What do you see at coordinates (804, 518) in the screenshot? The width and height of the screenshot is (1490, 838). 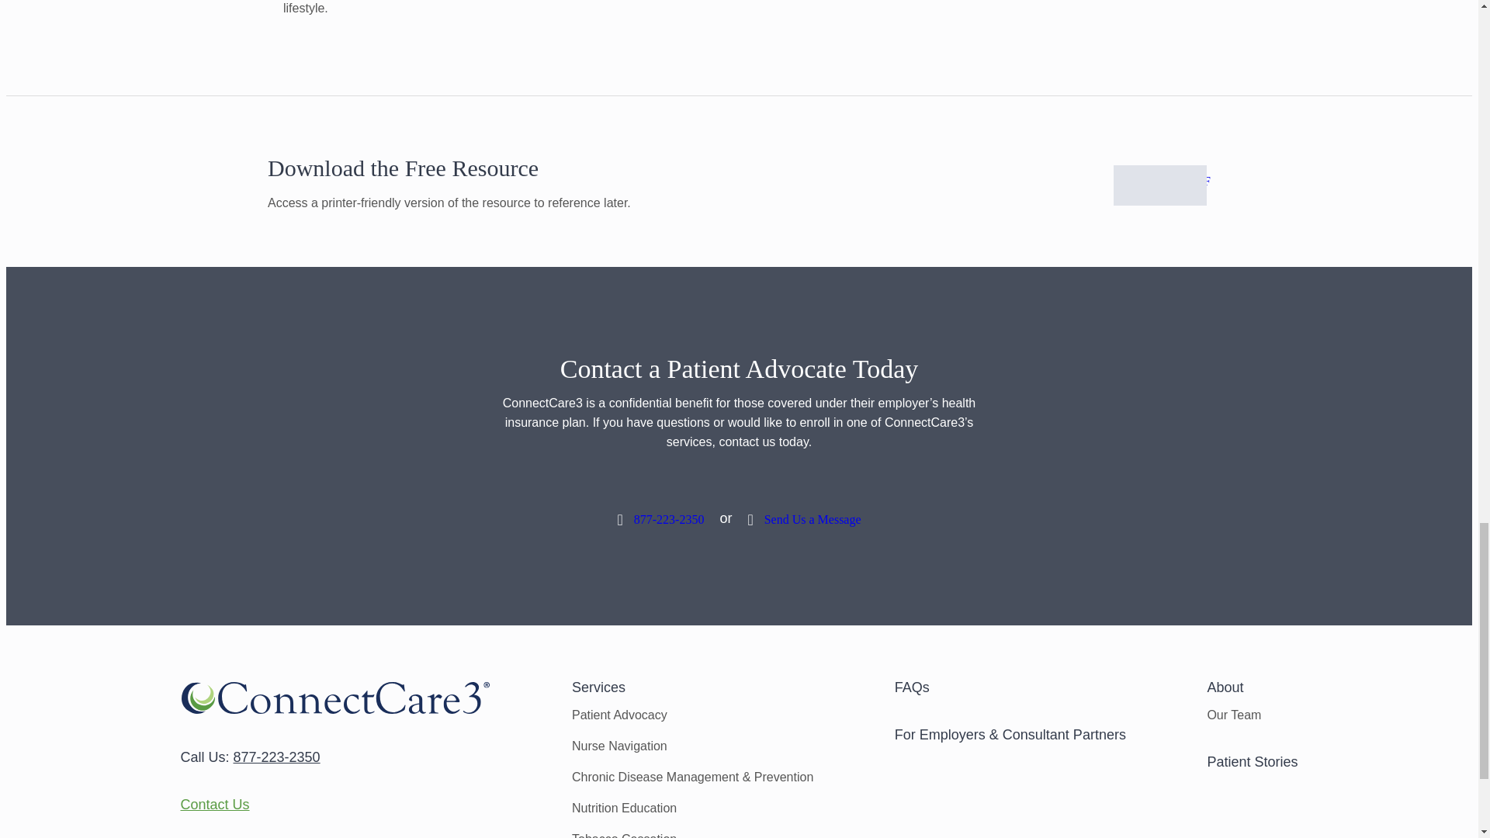 I see `Send Us a Message` at bounding box center [804, 518].